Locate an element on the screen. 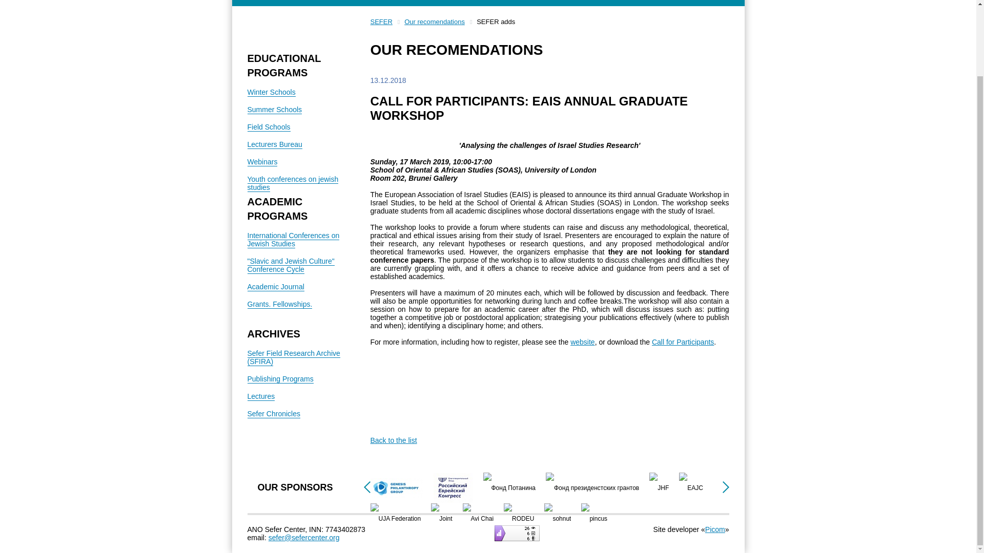 This screenshot has width=984, height=553. Lectures is located at coordinates (260, 396).